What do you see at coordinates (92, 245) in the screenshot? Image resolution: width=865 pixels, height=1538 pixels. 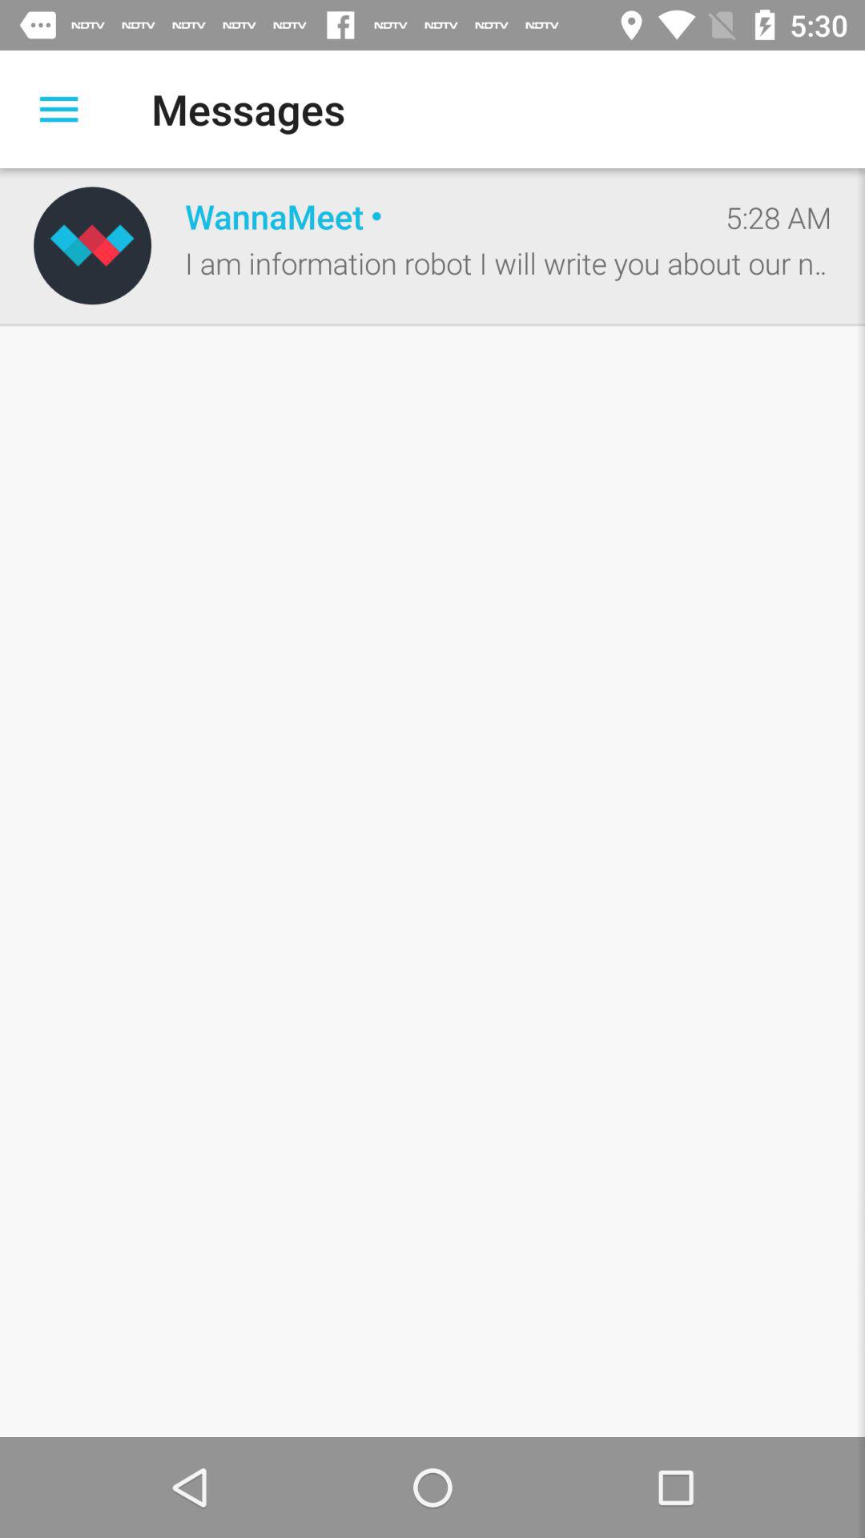 I see `choose icon to the left of the wannameet   item` at bounding box center [92, 245].